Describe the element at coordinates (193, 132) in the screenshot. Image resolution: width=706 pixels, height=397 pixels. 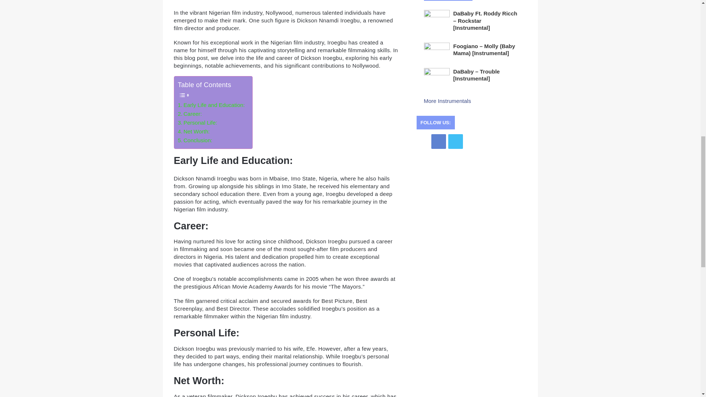
I see `Net Worth:` at that location.